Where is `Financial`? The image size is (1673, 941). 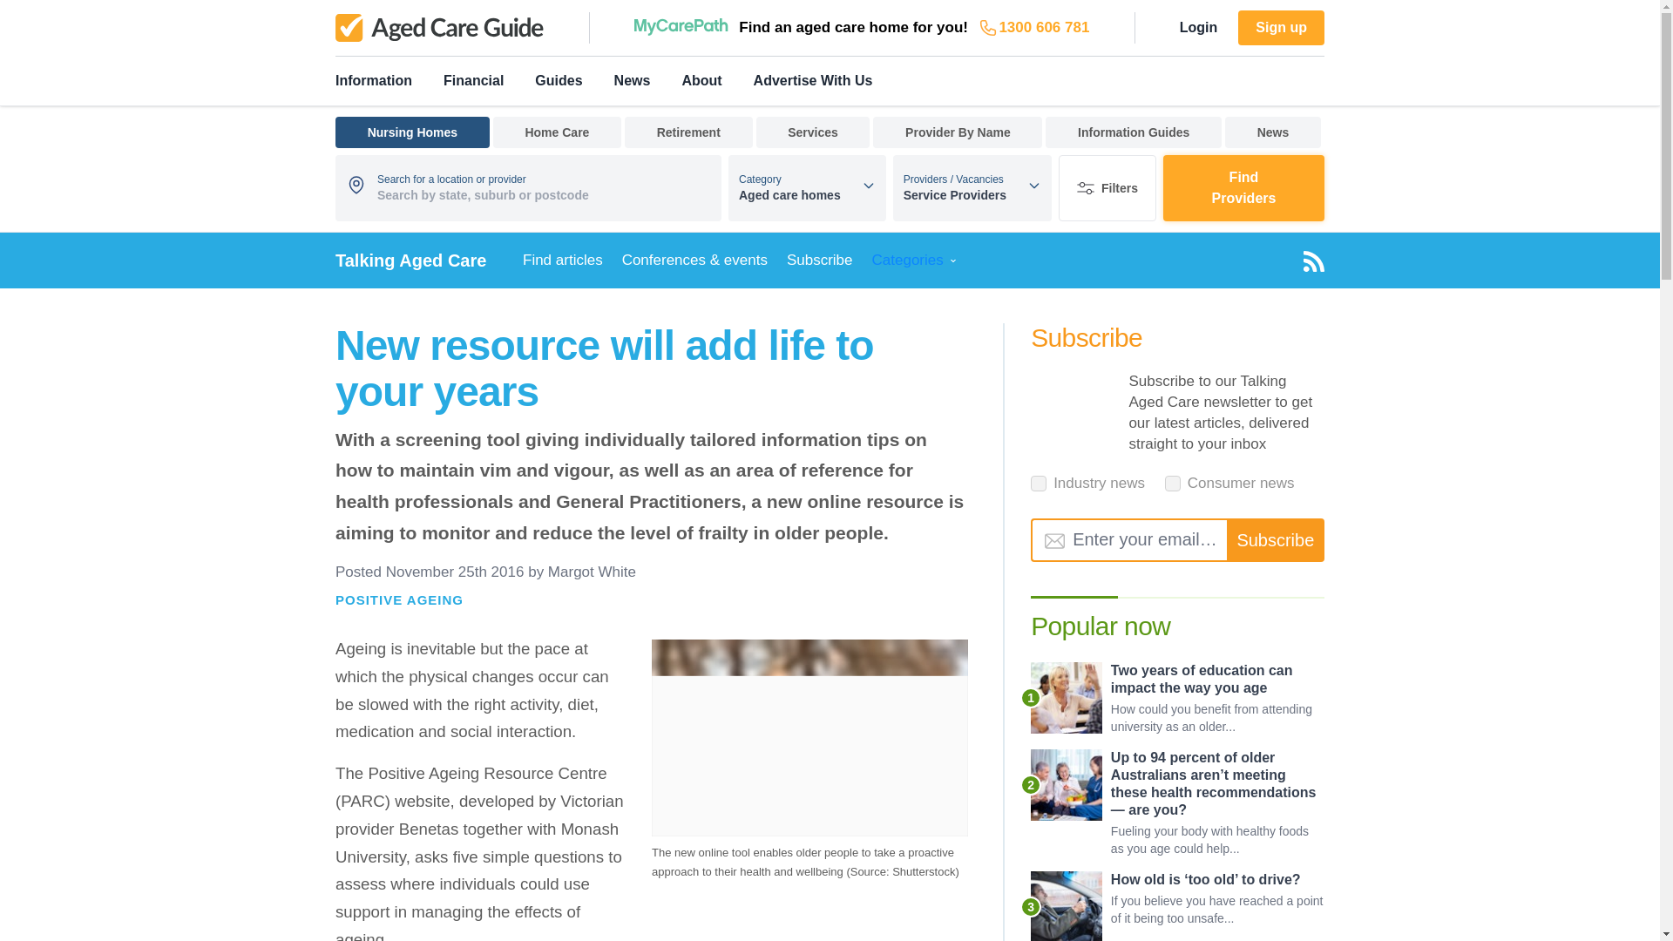
Financial is located at coordinates (472, 80).